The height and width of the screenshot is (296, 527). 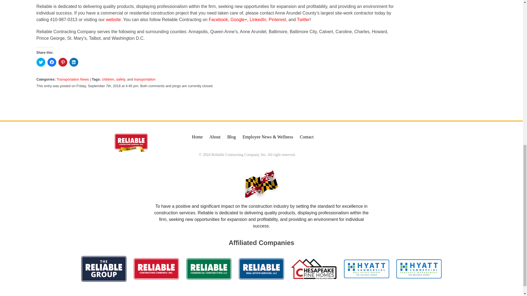 What do you see at coordinates (52, 62) in the screenshot?
I see `Click to share on Facebook` at bounding box center [52, 62].